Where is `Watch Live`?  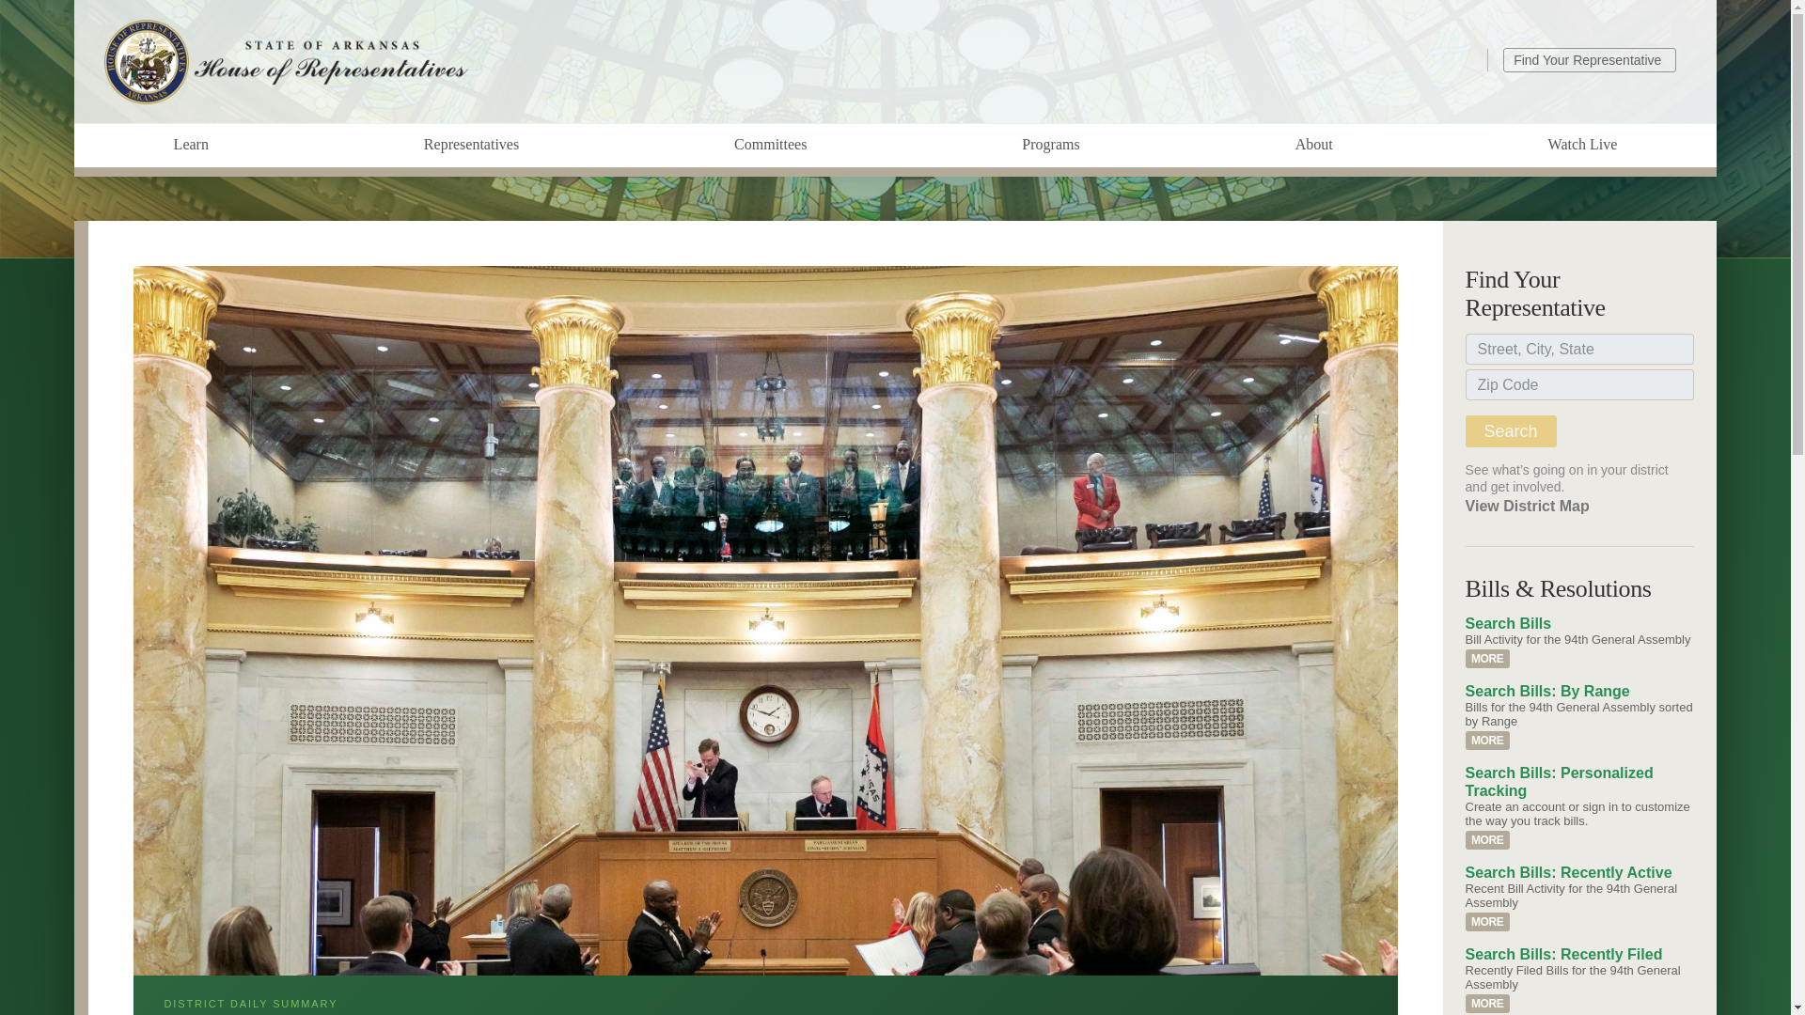 Watch Live is located at coordinates (1582, 145).